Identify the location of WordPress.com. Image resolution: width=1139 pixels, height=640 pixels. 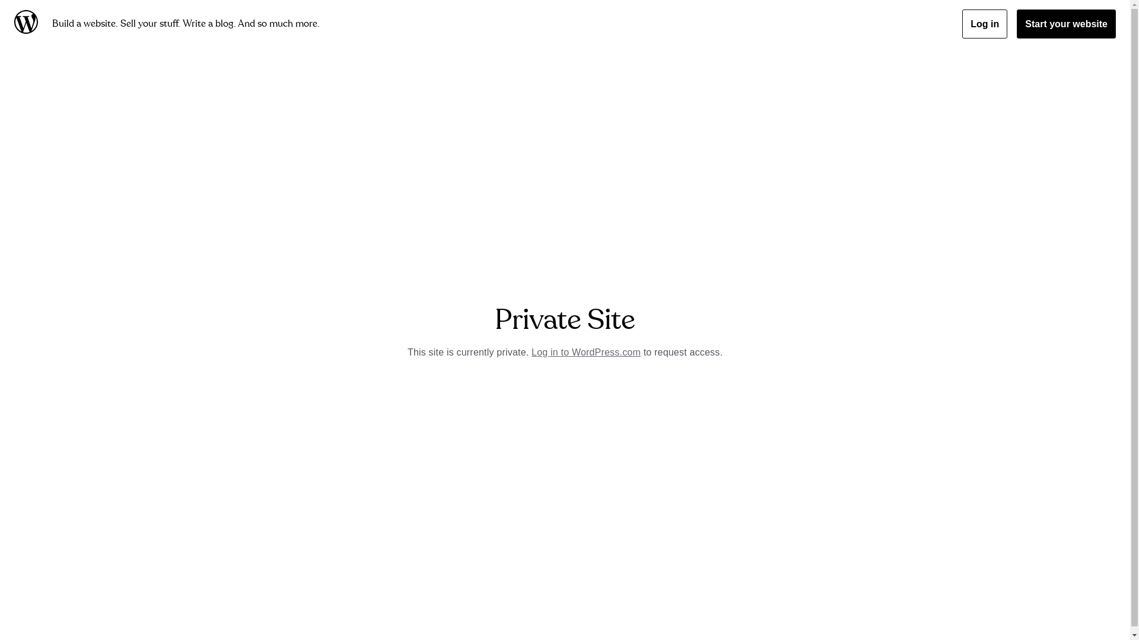
(28, 24).